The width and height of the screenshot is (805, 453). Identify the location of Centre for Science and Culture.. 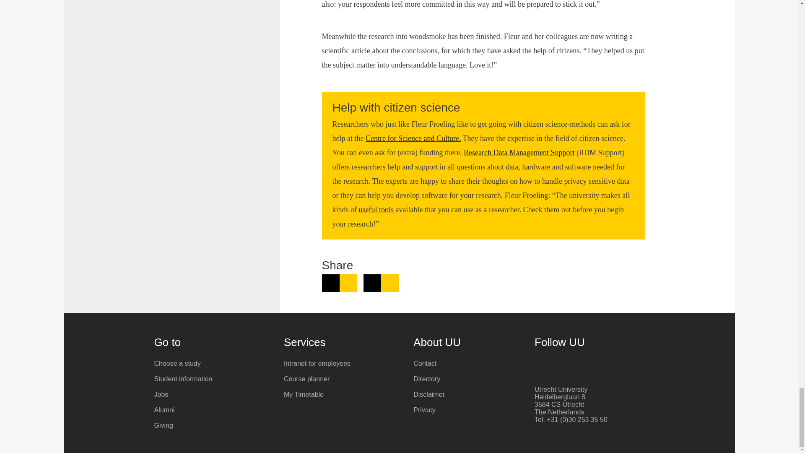
(413, 138).